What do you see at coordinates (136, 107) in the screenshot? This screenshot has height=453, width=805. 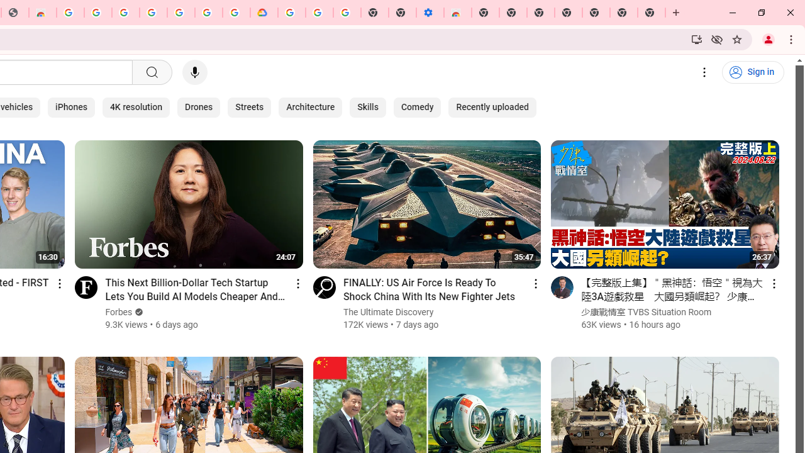 I see `4K resolution` at bounding box center [136, 107].